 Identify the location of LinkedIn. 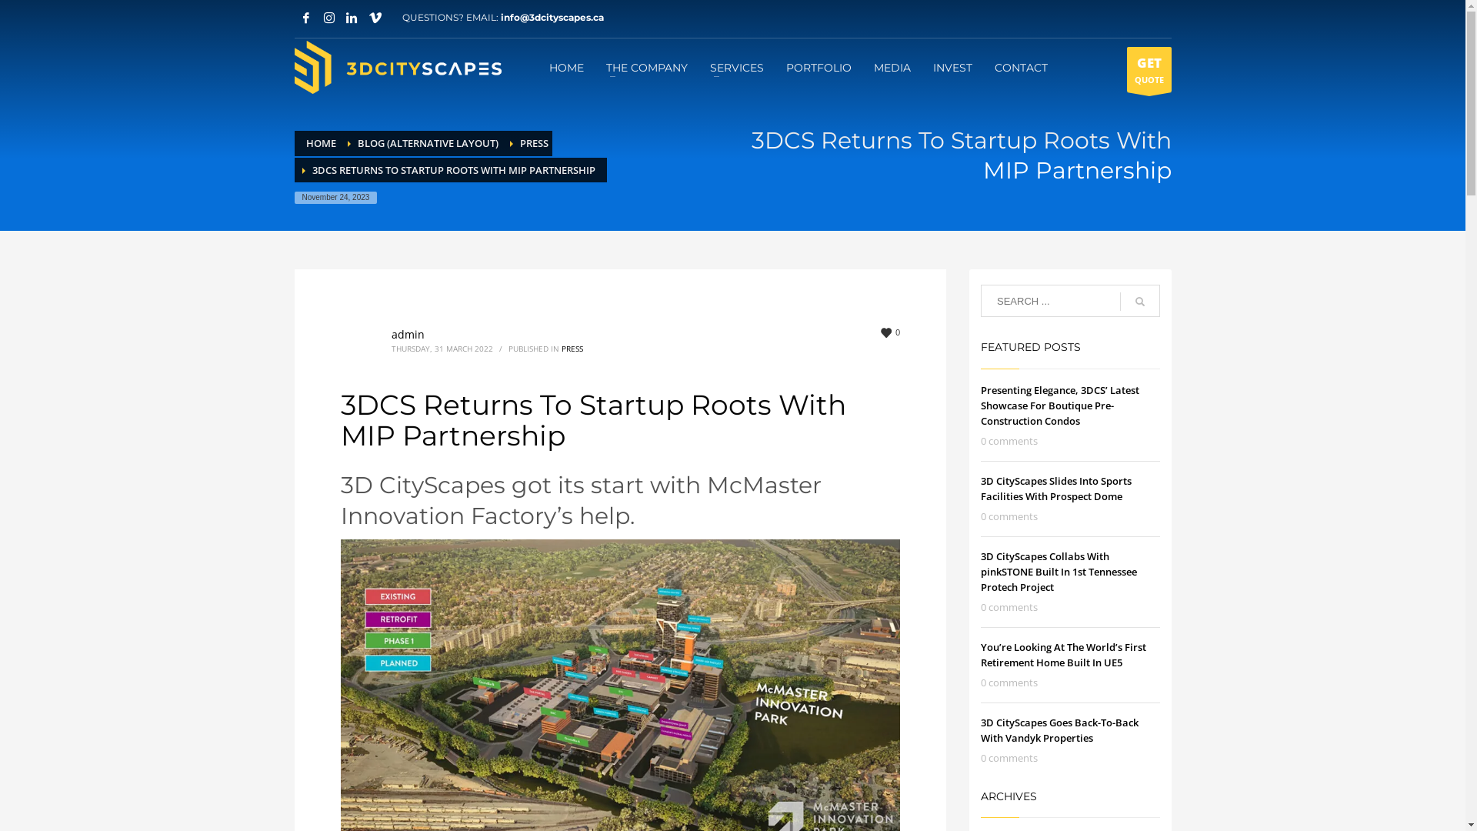
(352, 18).